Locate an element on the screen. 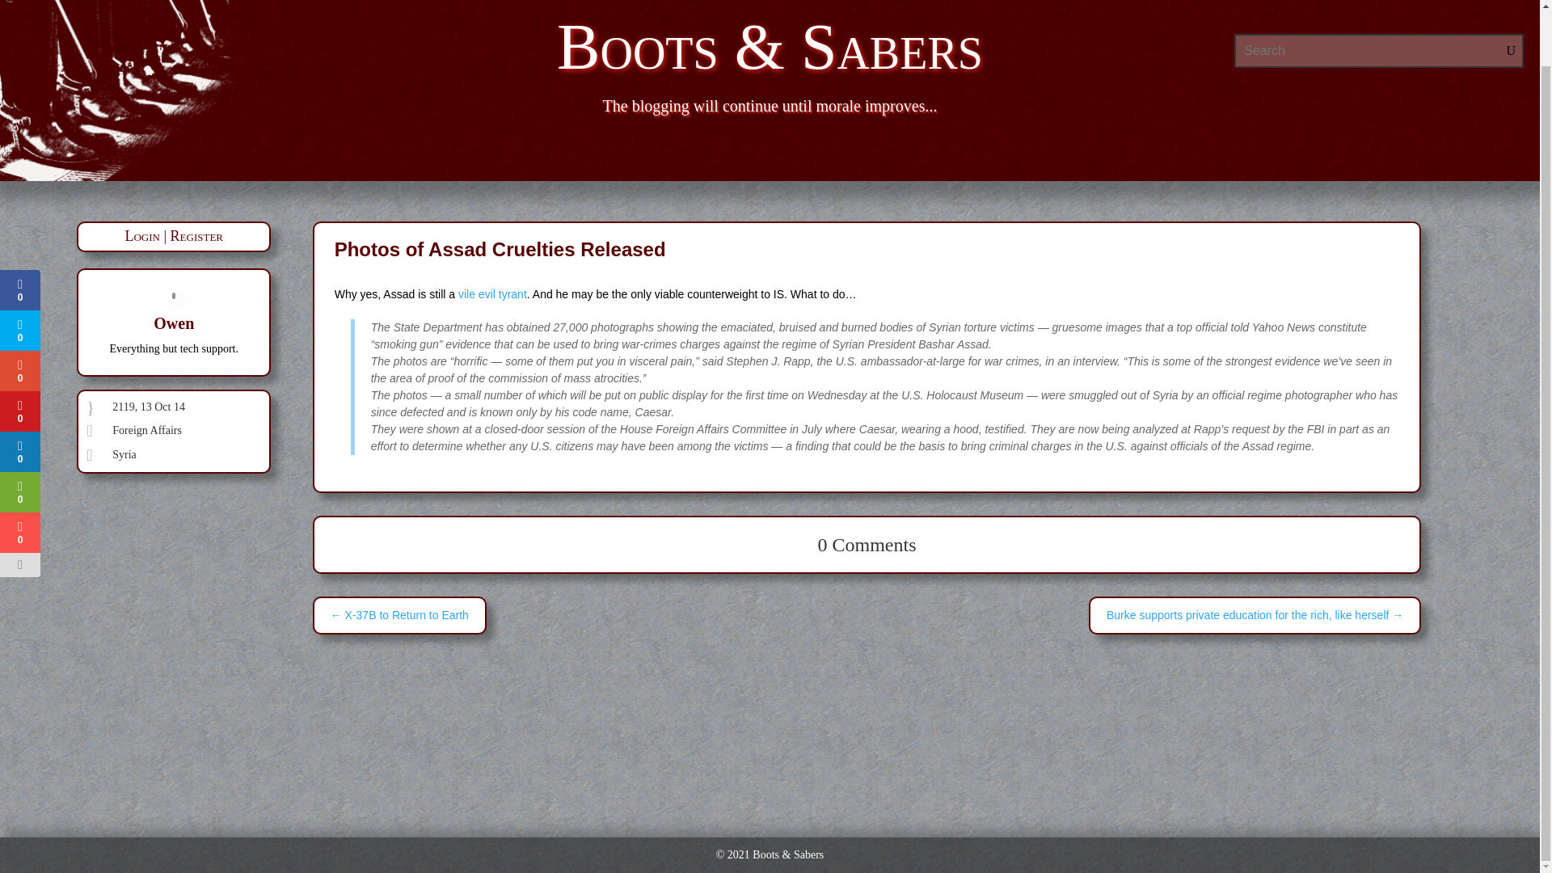 This screenshot has width=1552, height=873. 0 is located at coordinates (19, 432).